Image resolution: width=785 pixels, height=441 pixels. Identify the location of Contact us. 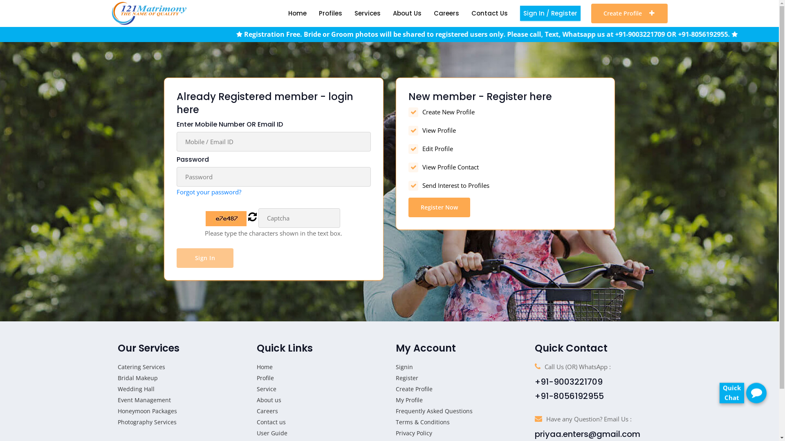
(271, 422).